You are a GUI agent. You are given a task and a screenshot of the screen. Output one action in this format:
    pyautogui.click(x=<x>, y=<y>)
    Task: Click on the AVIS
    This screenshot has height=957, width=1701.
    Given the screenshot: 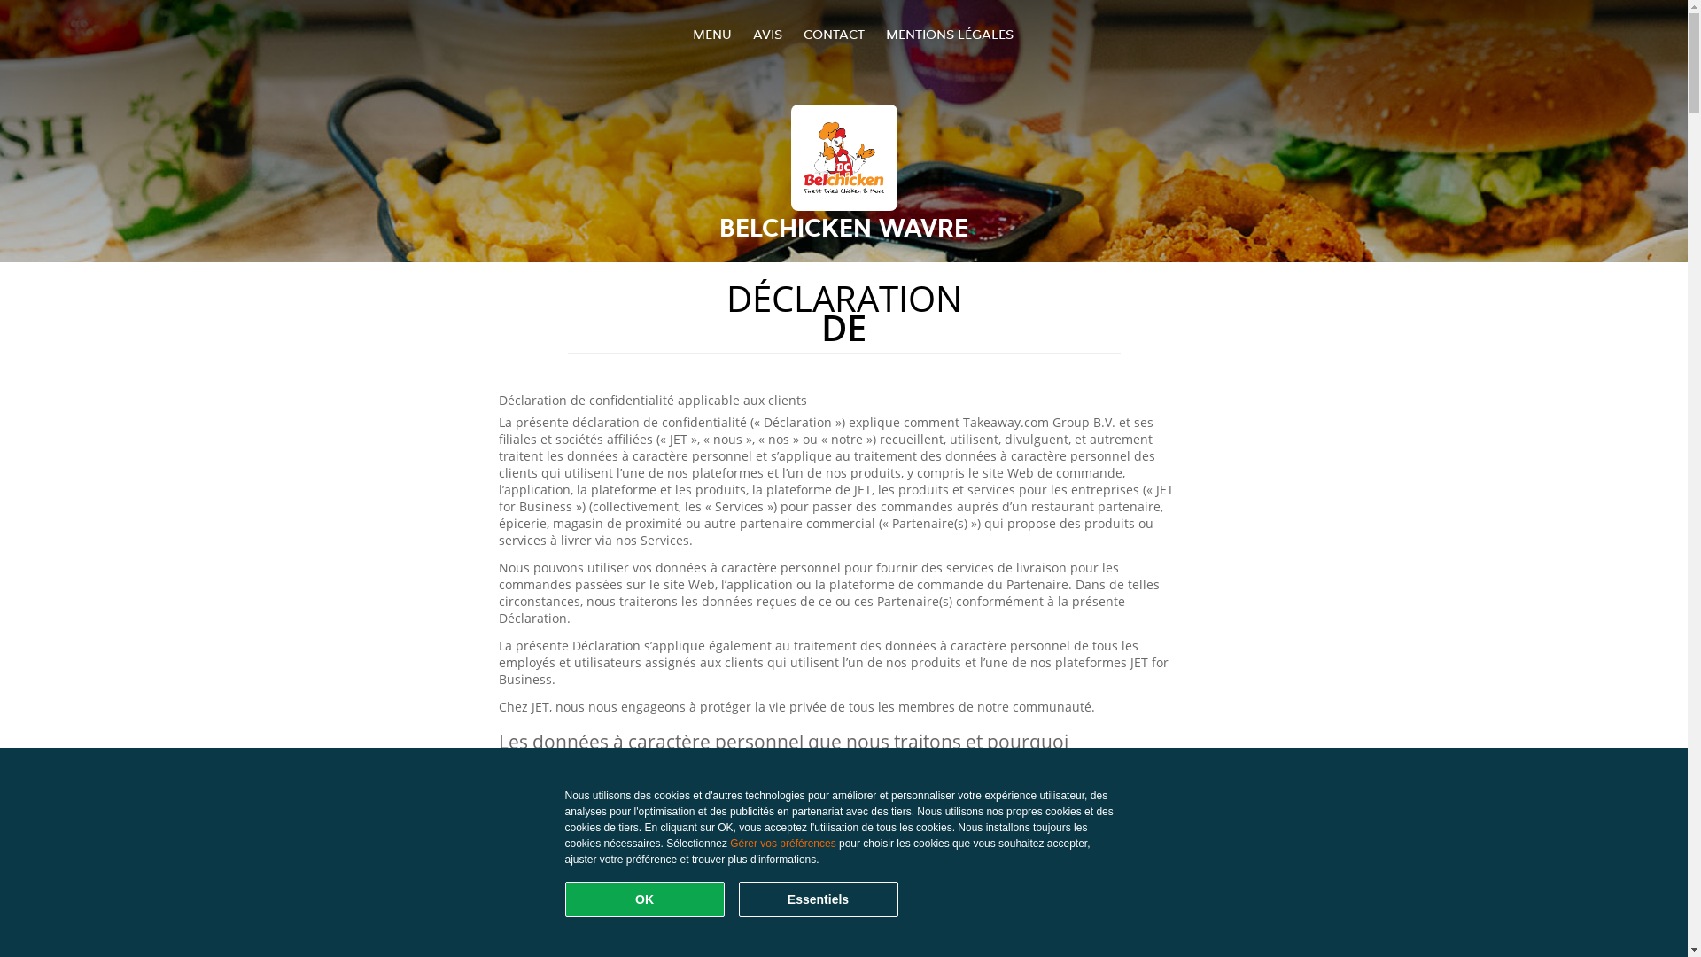 What is the action you would take?
    pyautogui.click(x=767, y=34)
    